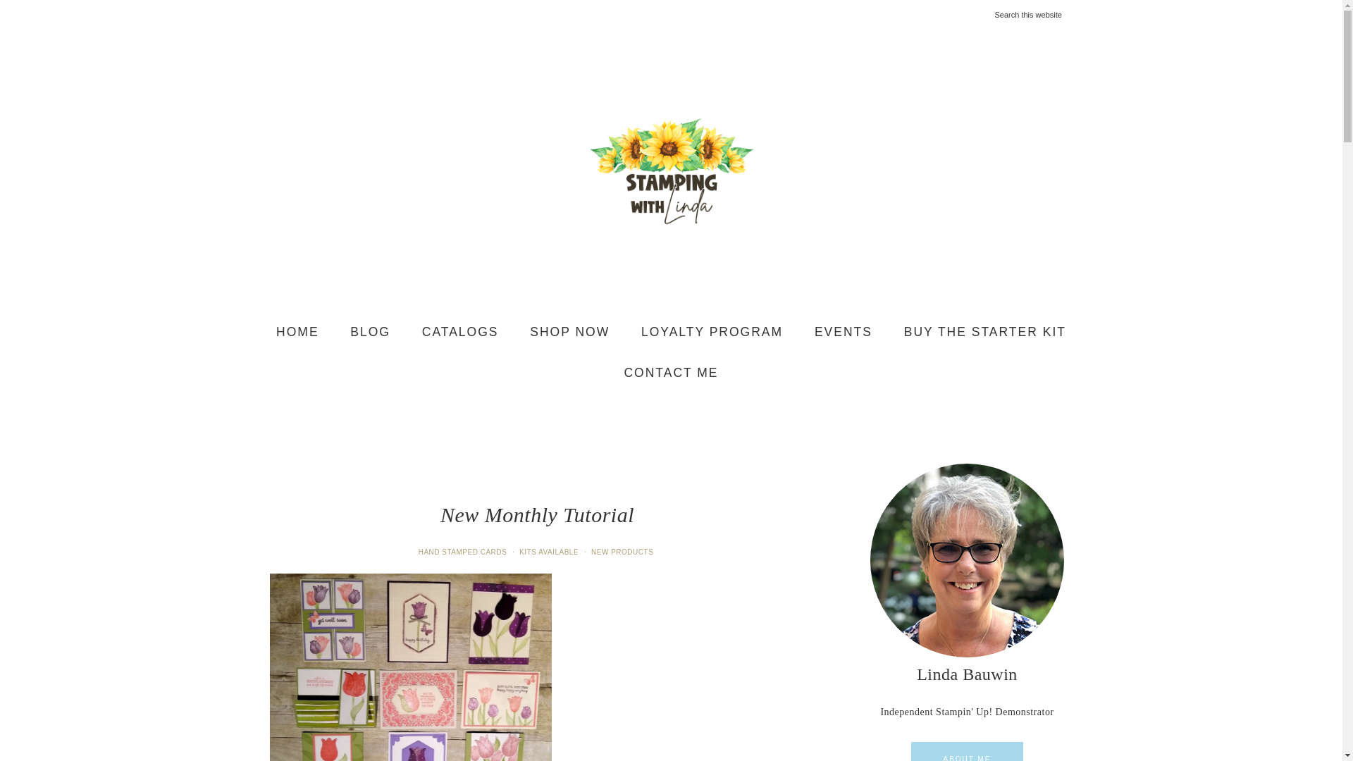 The image size is (1353, 761). I want to click on HAND STAMPED CARDS, so click(464, 552).